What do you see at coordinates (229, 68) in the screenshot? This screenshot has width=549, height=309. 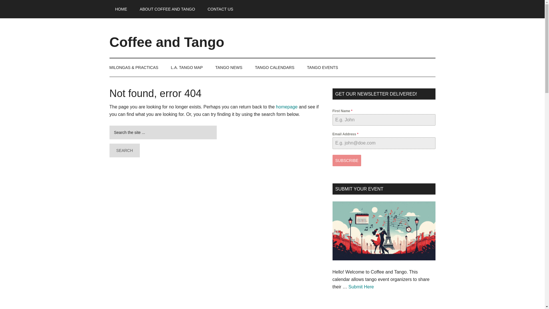 I see `TANGO NEWS` at bounding box center [229, 68].